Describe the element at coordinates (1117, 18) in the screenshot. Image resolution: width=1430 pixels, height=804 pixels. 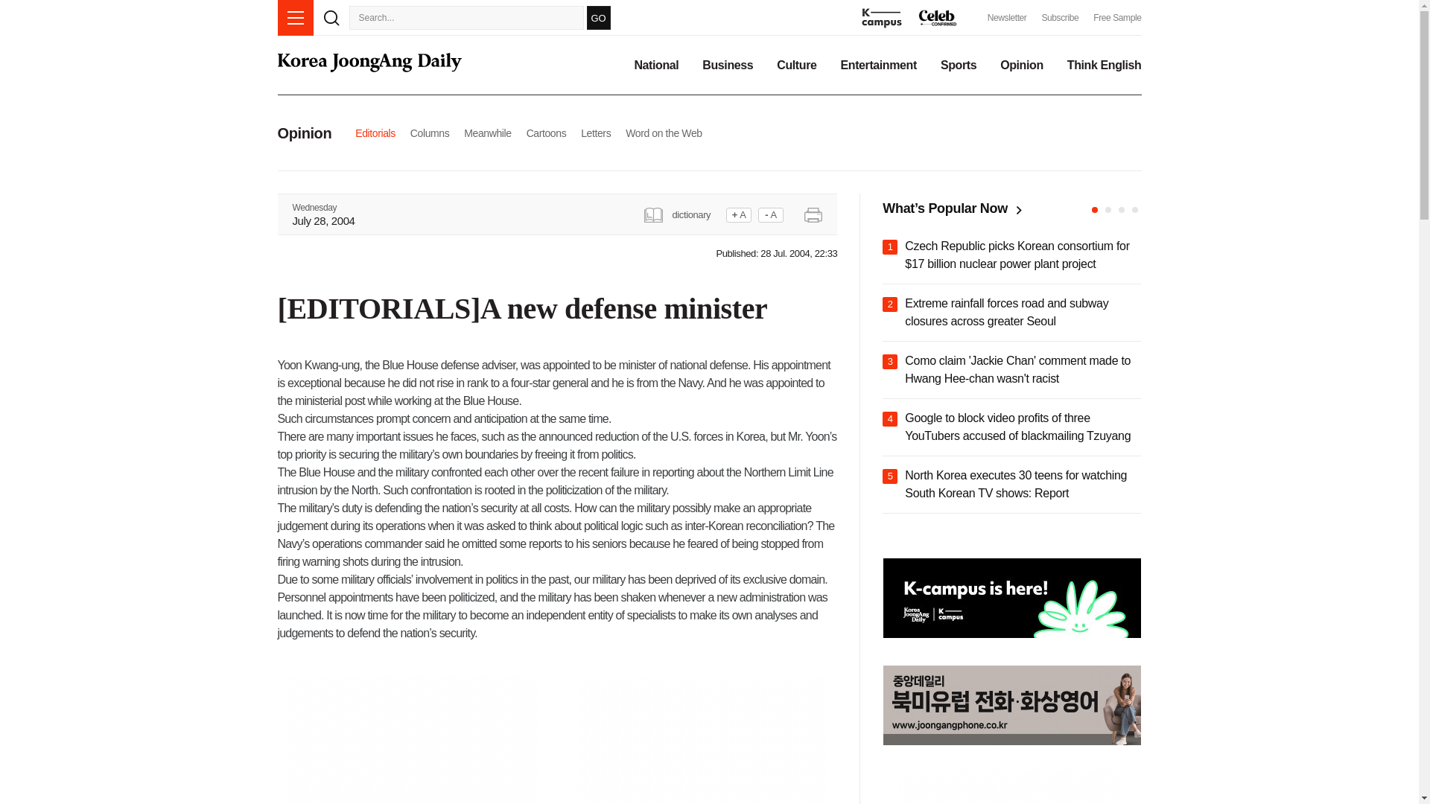
I see `Free Sample` at that location.